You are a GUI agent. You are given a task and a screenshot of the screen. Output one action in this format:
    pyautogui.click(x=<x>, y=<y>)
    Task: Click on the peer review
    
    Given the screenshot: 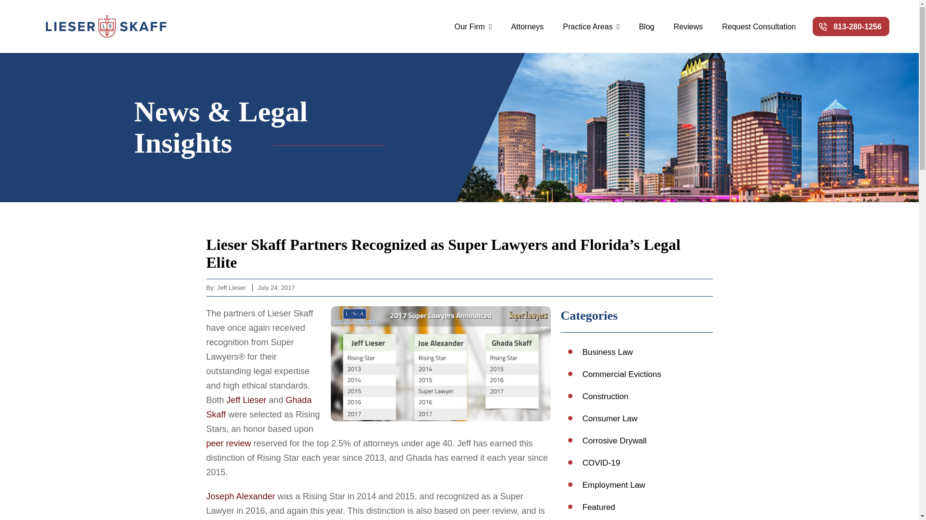 What is the action you would take?
    pyautogui.click(x=229, y=443)
    